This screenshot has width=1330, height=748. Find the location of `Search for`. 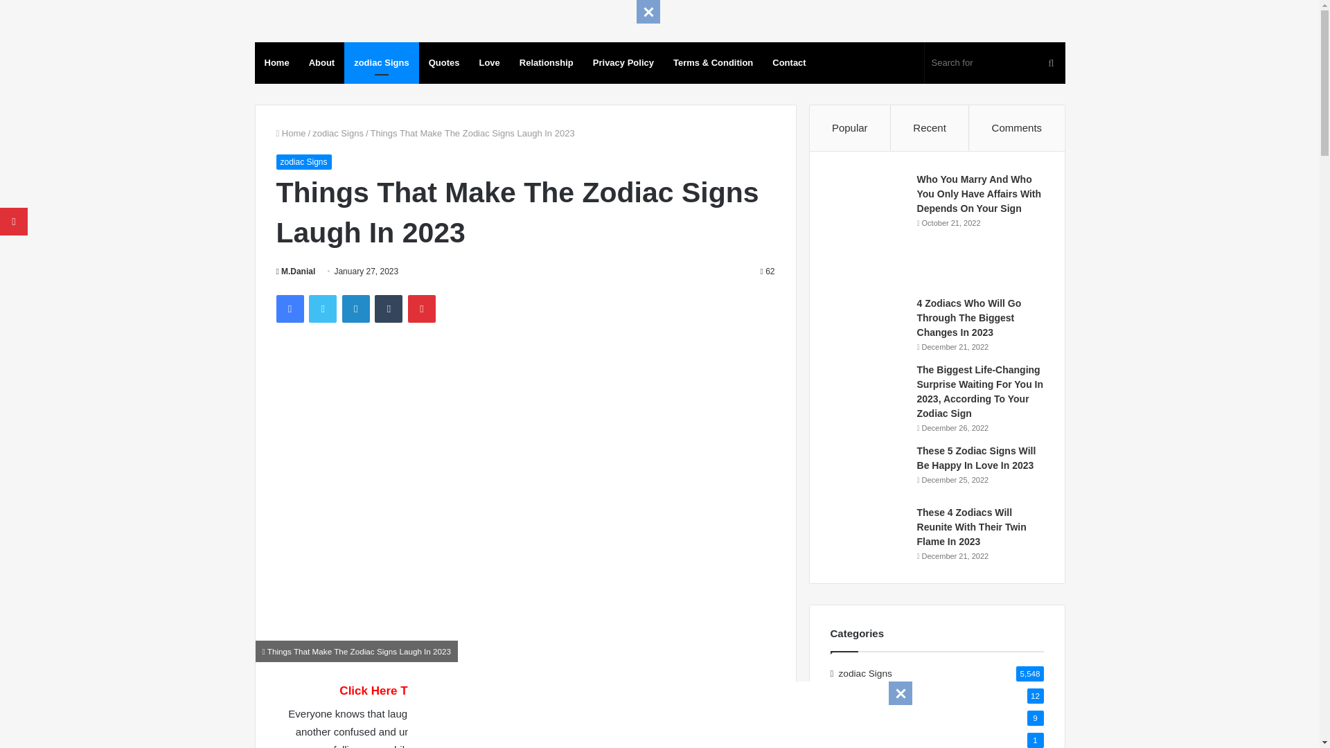

Search for is located at coordinates (995, 62).